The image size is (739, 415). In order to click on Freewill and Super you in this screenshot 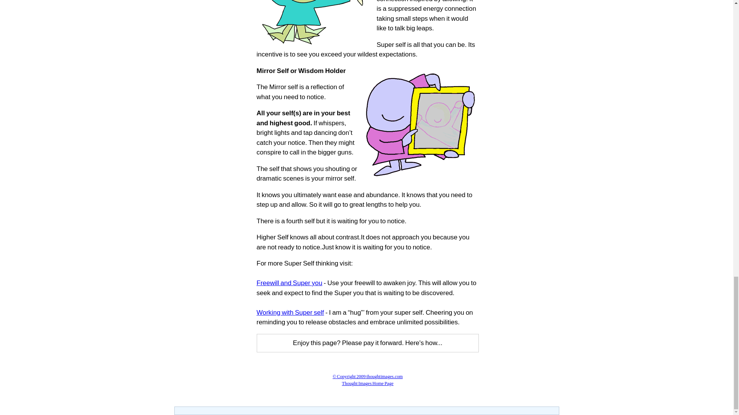, I will do `click(289, 283)`.